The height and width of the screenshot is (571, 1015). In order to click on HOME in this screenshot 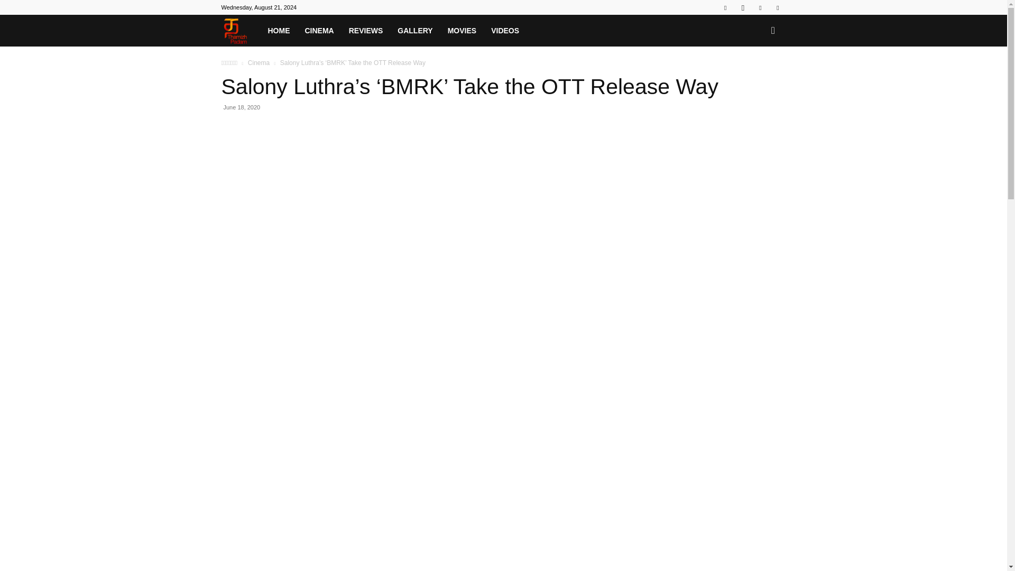, I will do `click(278, 31)`.